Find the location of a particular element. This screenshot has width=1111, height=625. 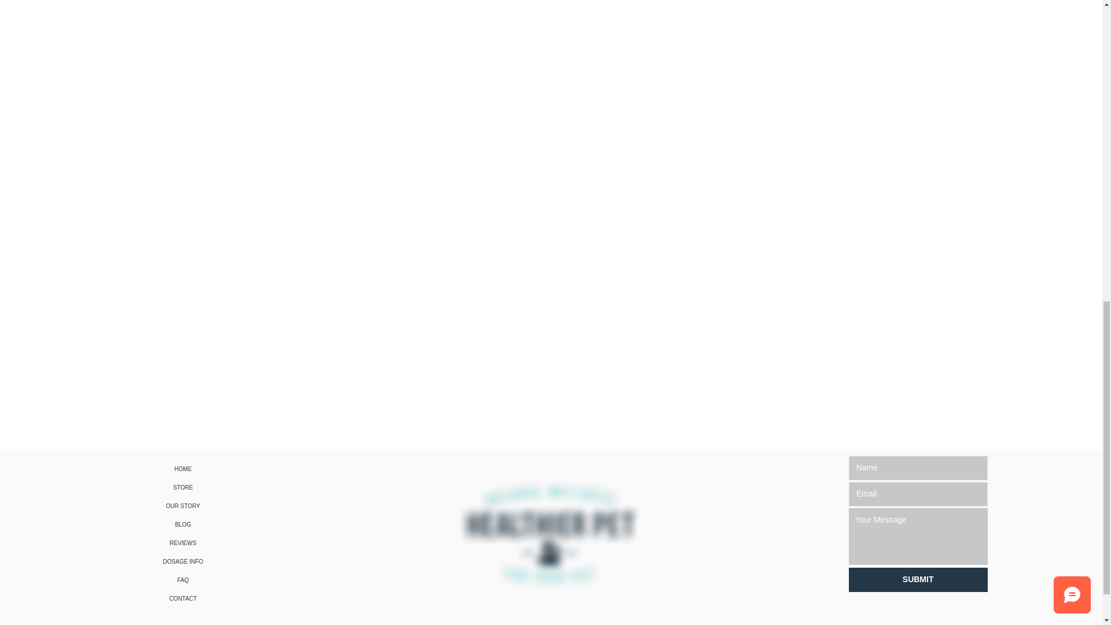

OUR STORY is located at coordinates (183, 506).